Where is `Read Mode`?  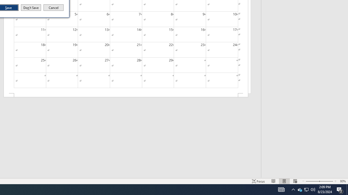
Read Mode is located at coordinates (274, 181).